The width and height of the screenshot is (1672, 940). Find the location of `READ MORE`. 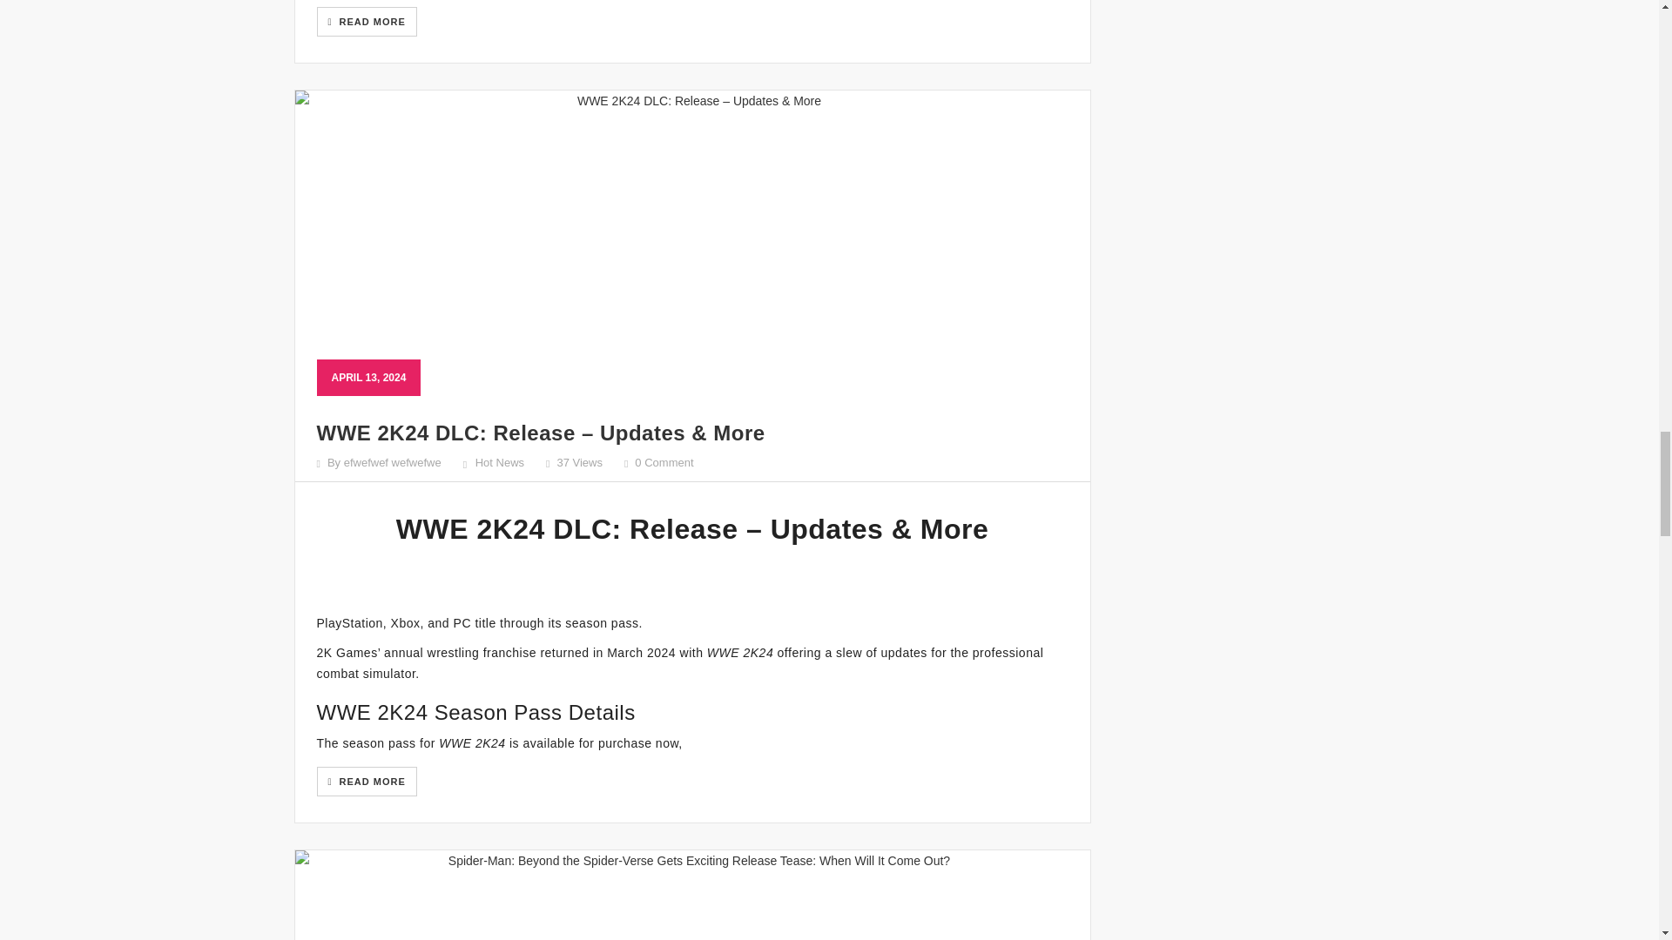

READ MORE is located at coordinates (367, 782).